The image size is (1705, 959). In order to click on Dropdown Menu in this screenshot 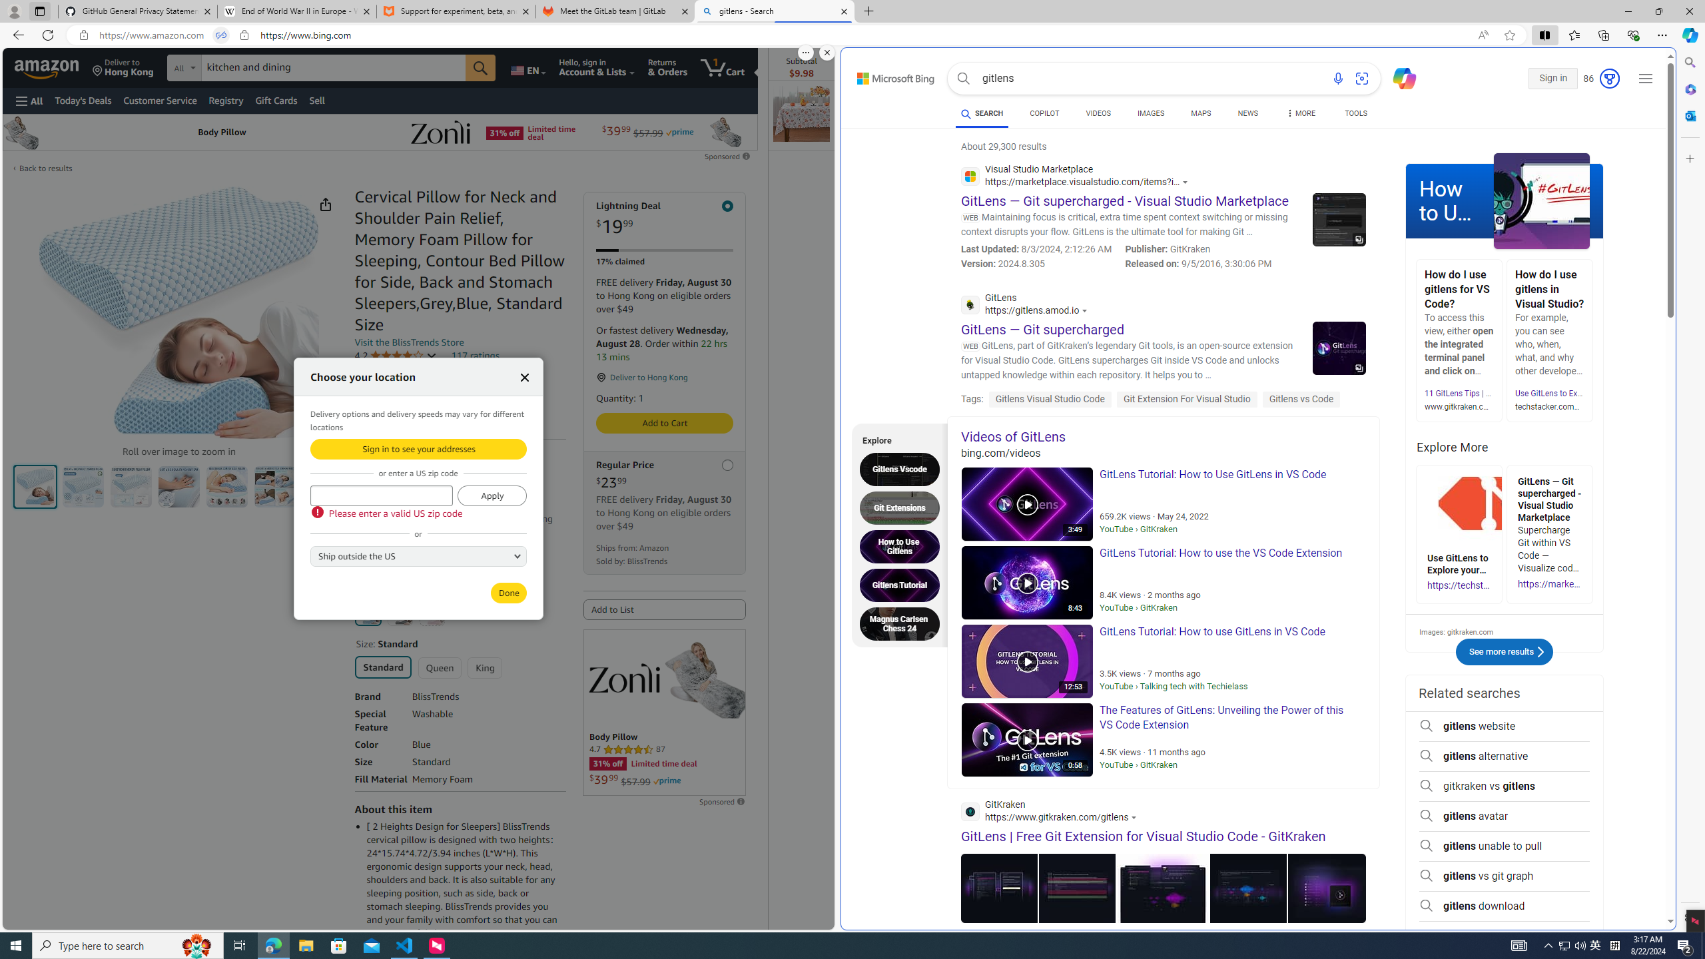, I will do `click(1300, 113)`.